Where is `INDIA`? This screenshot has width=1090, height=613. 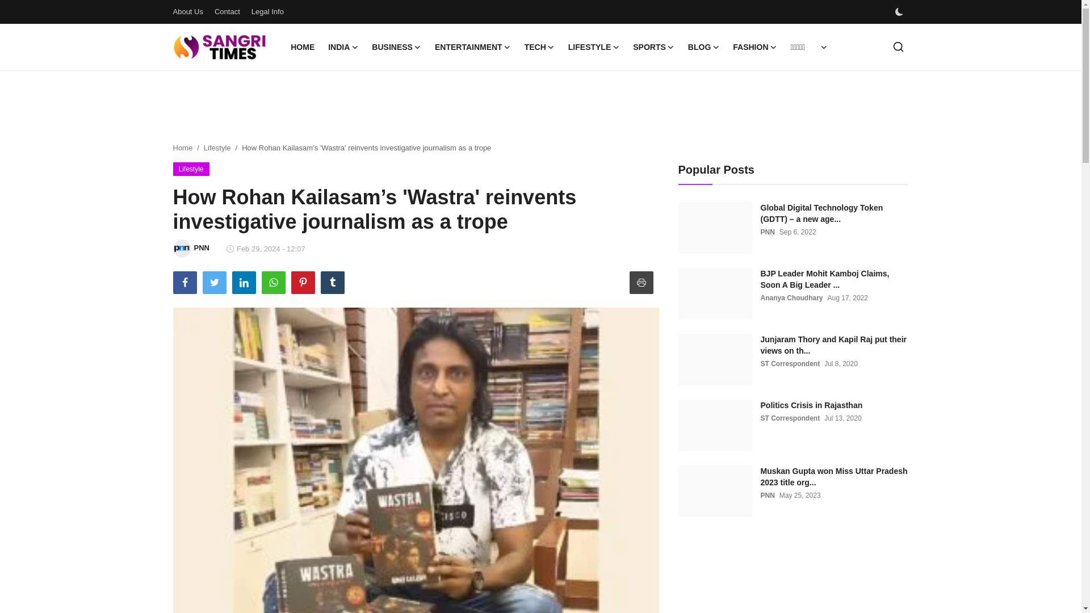 INDIA is located at coordinates (343, 47).